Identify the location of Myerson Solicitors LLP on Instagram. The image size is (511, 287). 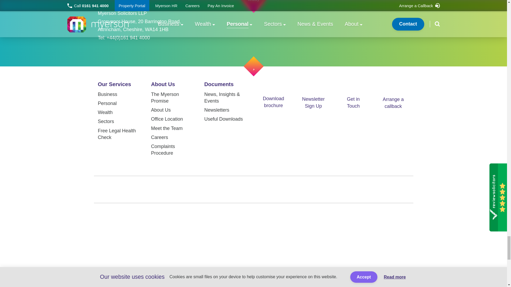
(274, 189).